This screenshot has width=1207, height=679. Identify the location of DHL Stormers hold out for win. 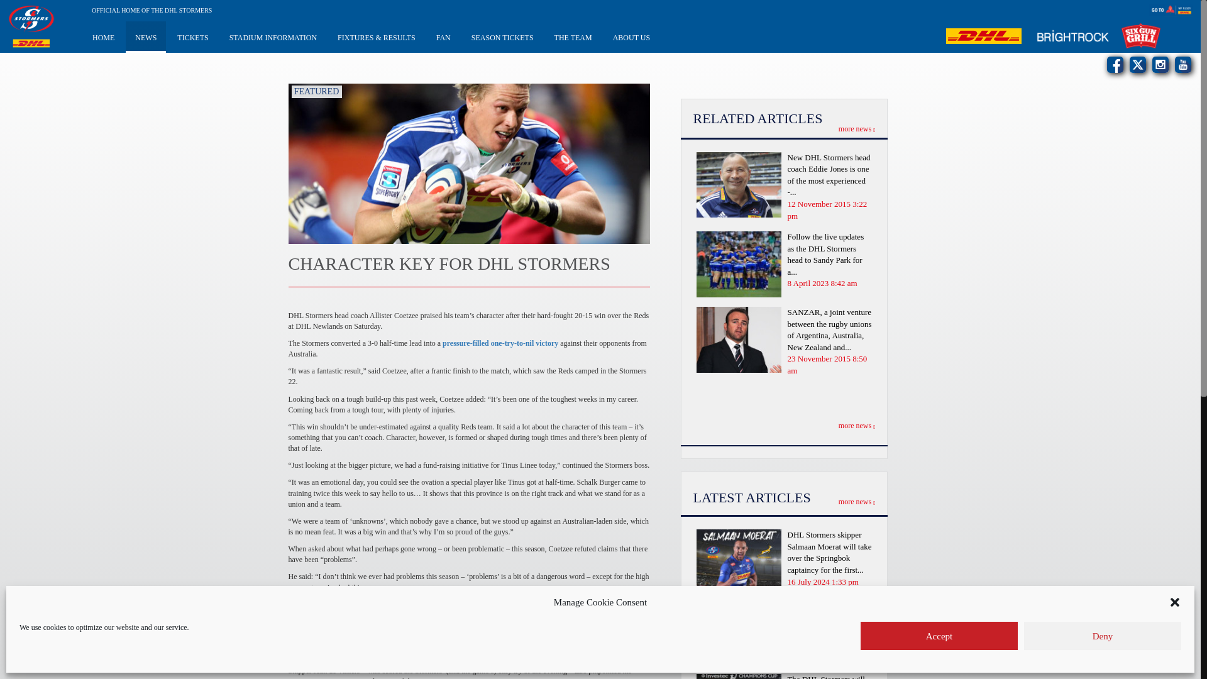
(500, 343).